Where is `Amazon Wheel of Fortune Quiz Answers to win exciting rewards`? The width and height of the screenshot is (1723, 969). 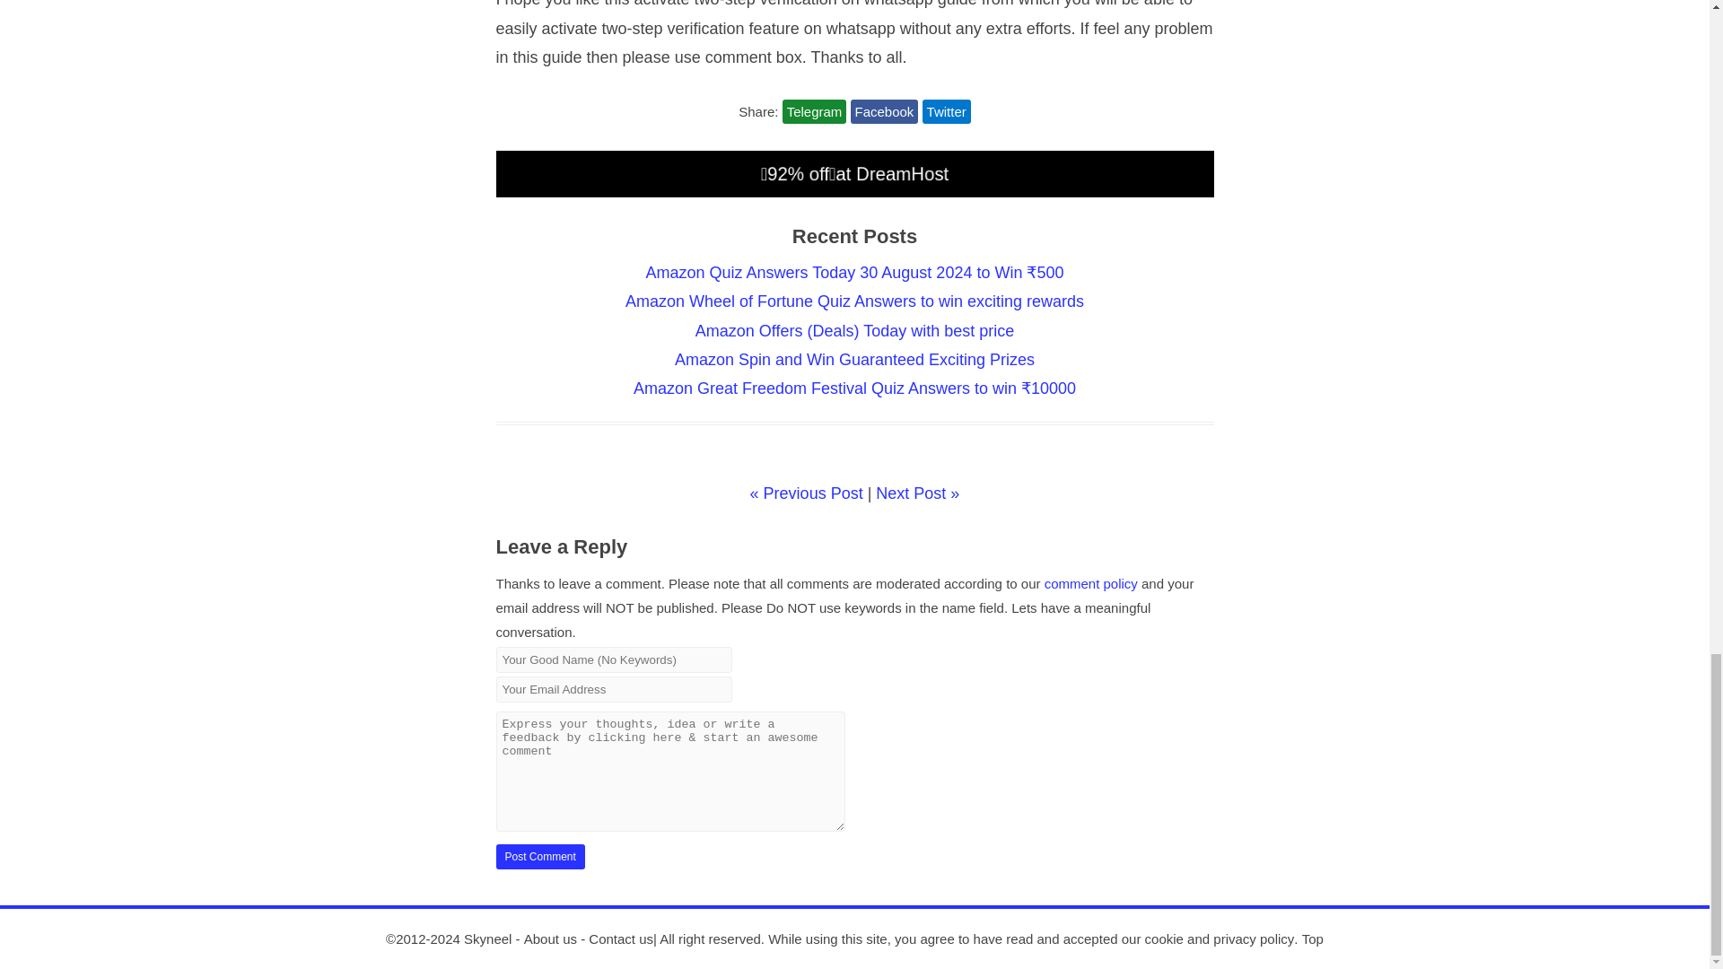 Amazon Wheel of Fortune Quiz Answers to win exciting rewards is located at coordinates (854, 301).